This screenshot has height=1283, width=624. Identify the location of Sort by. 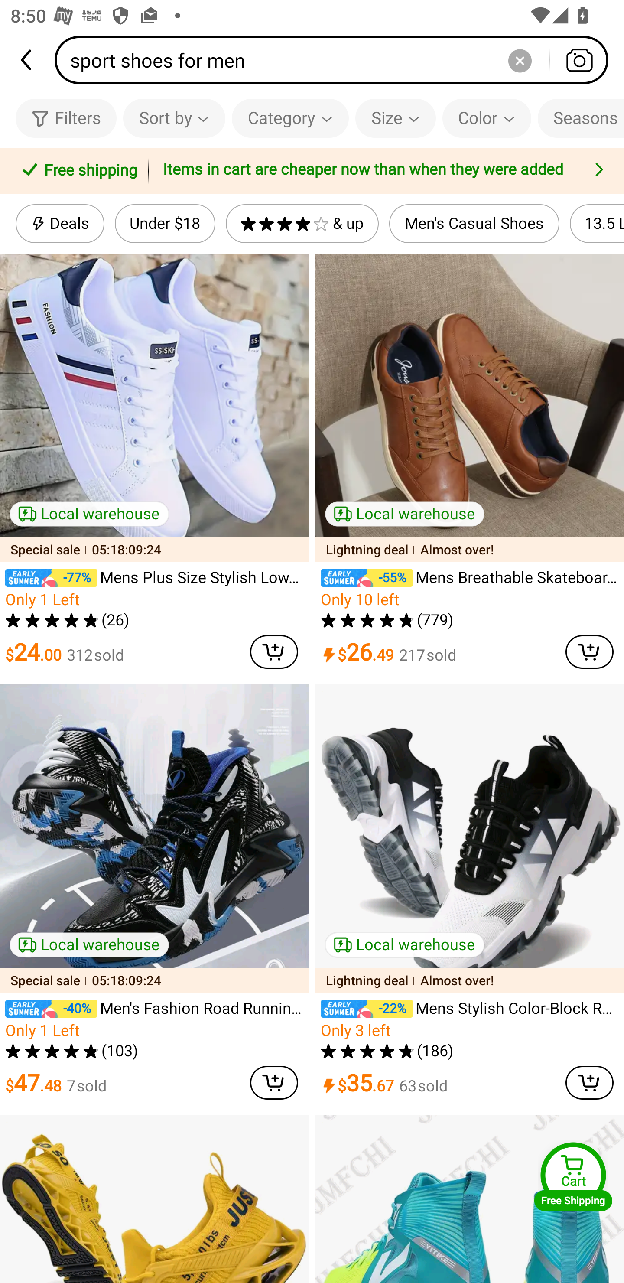
(174, 118).